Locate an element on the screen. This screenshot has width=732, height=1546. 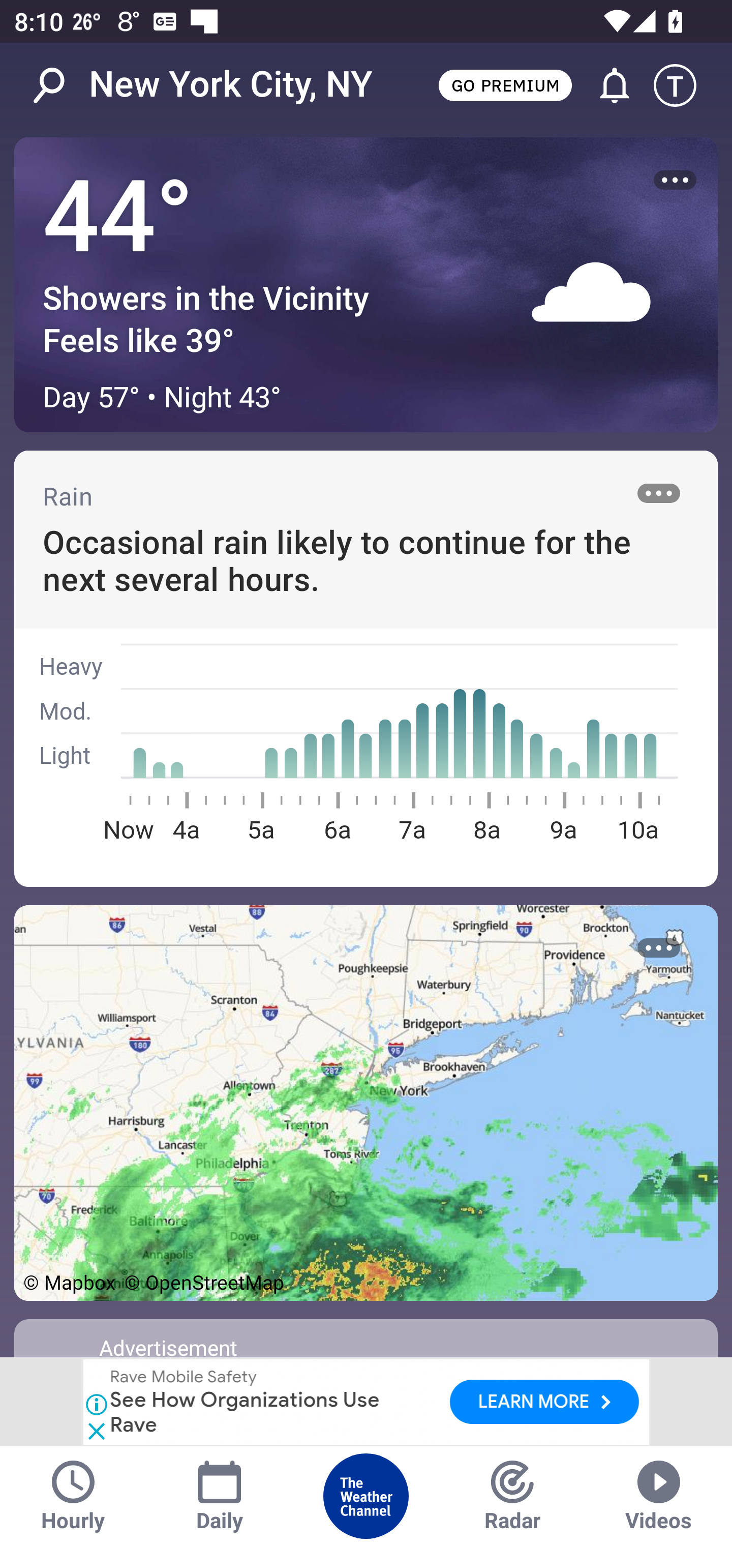
See Map Details is located at coordinates (366, 1103).